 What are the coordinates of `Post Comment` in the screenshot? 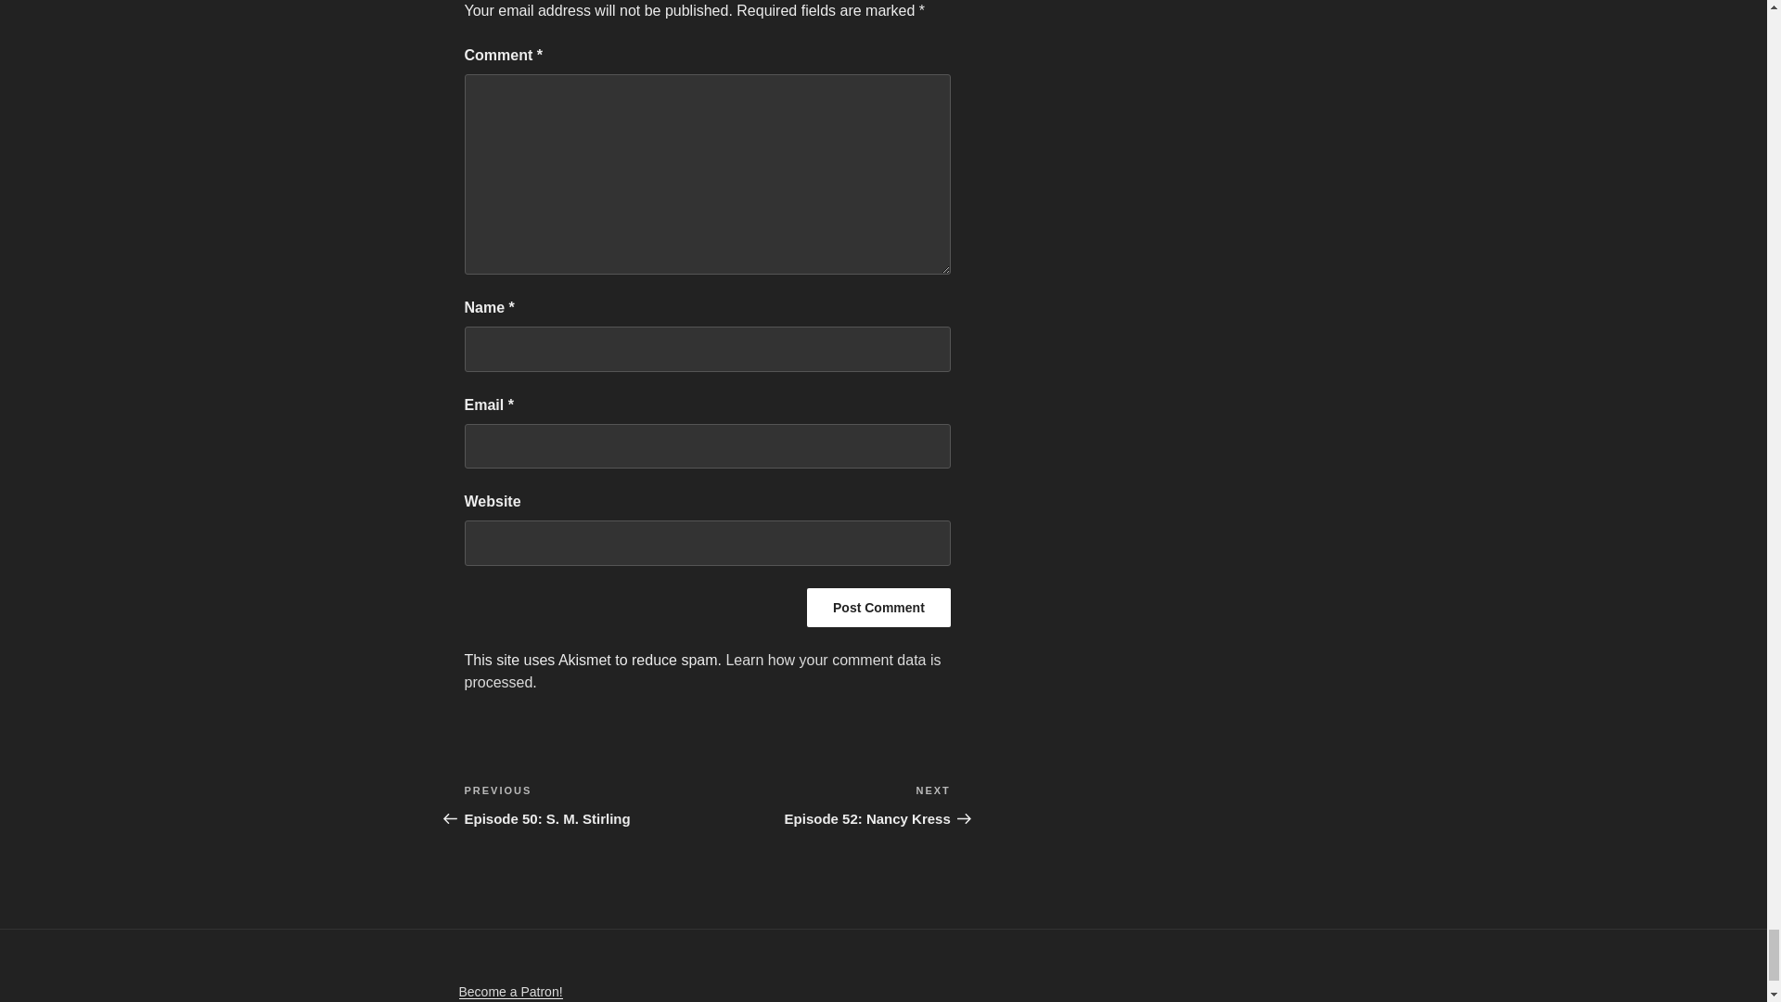 It's located at (878, 607).